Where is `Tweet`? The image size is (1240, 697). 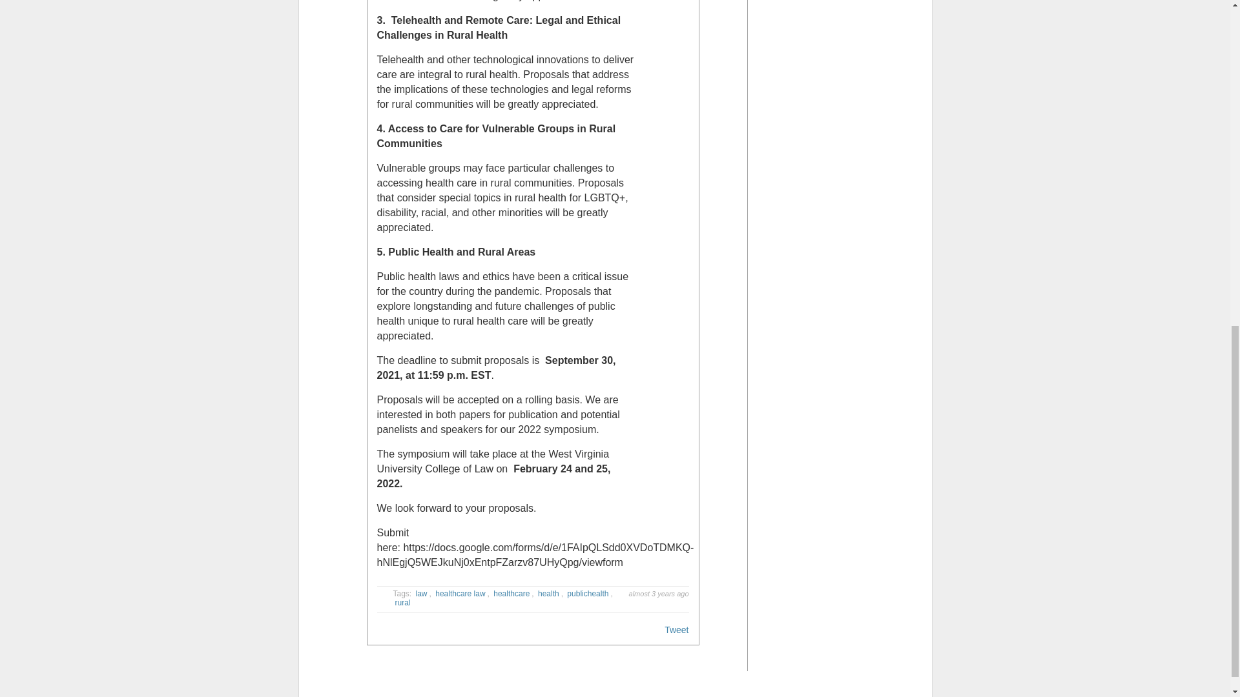 Tweet is located at coordinates (676, 629).